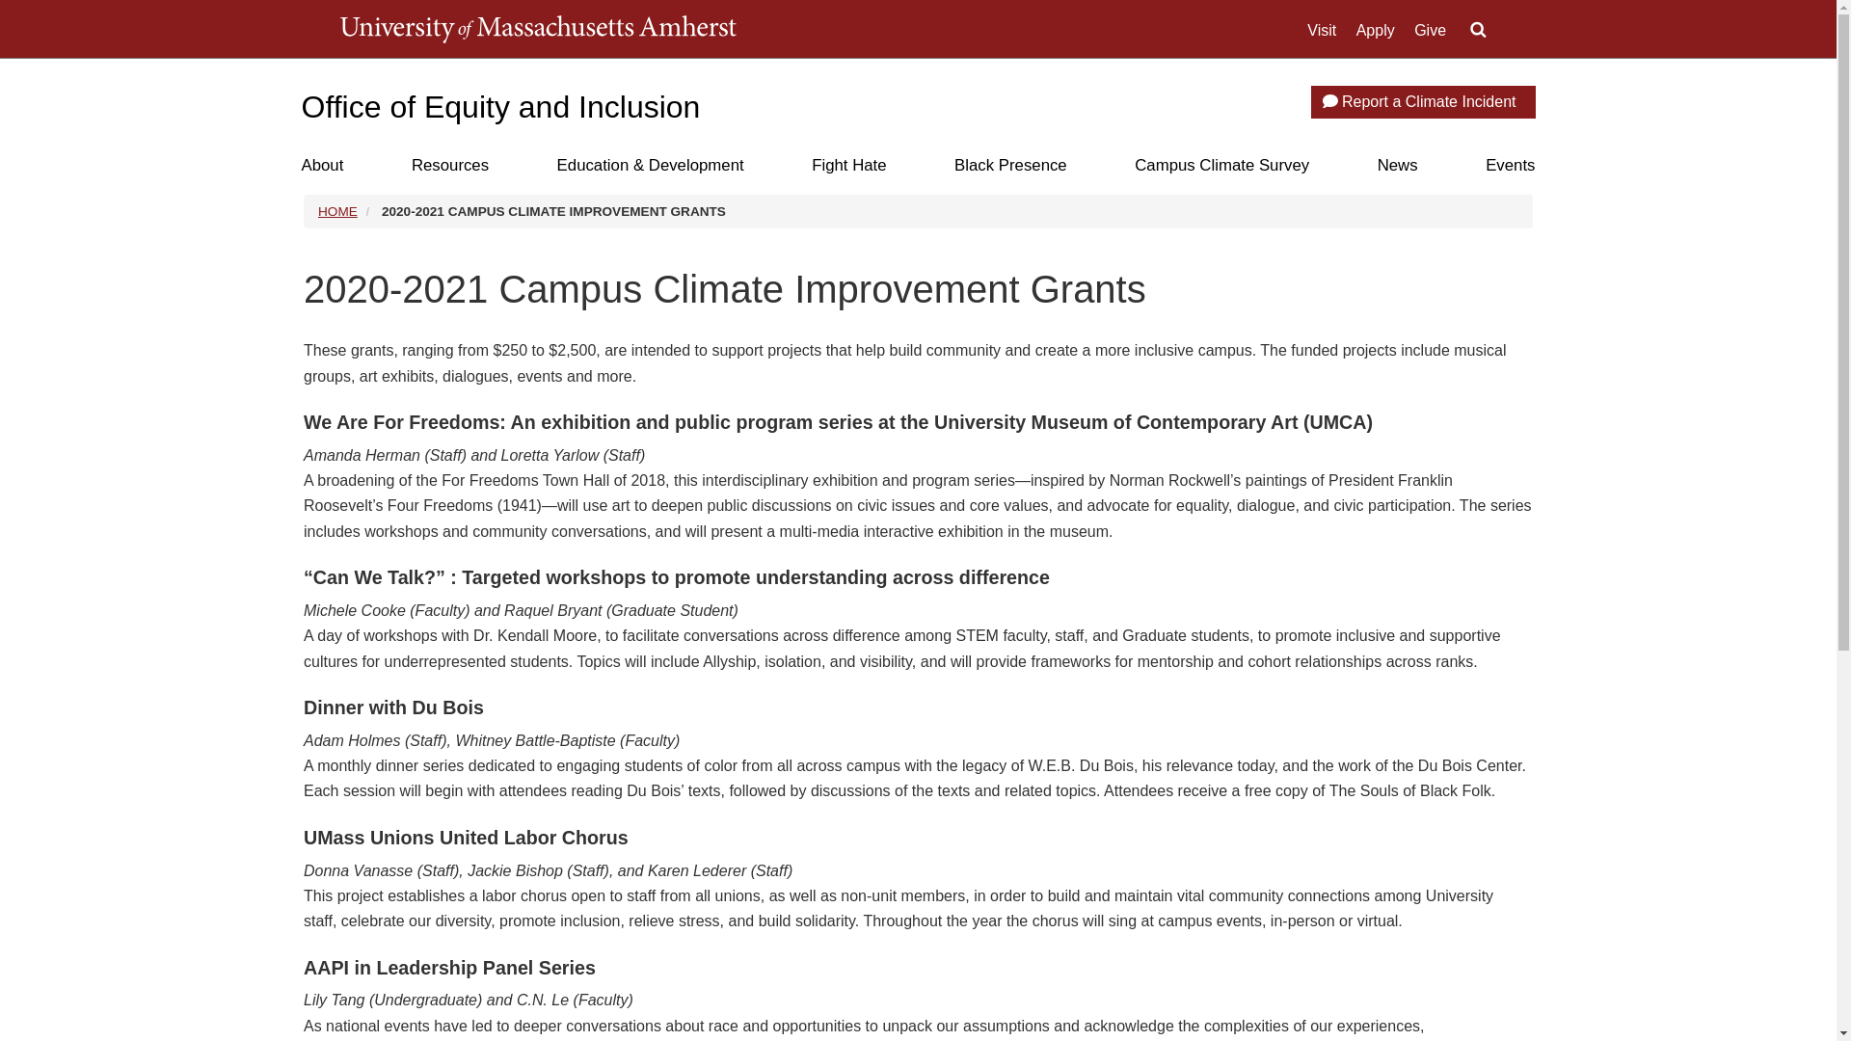 This screenshot has height=1041, width=1851. I want to click on Campus Climate Survey, so click(1221, 166).